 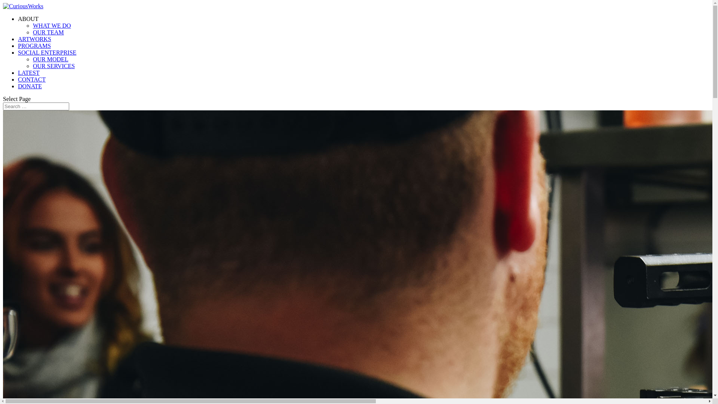 What do you see at coordinates (54, 66) in the screenshot?
I see `OUR SERVICES` at bounding box center [54, 66].